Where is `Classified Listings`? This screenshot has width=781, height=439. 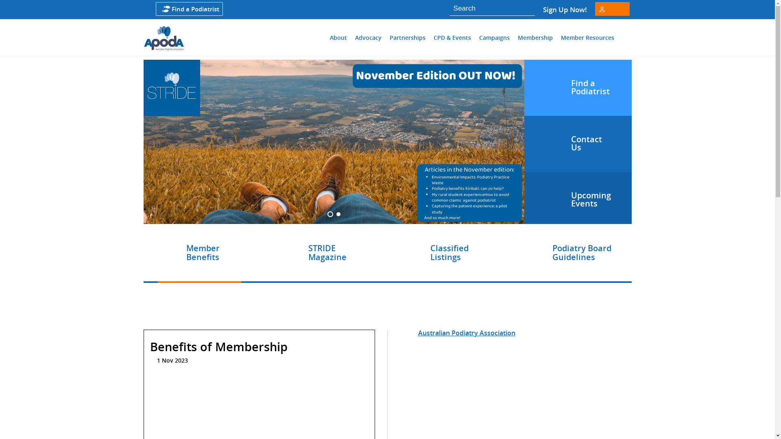 Classified Listings is located at coordinates (449, 253).